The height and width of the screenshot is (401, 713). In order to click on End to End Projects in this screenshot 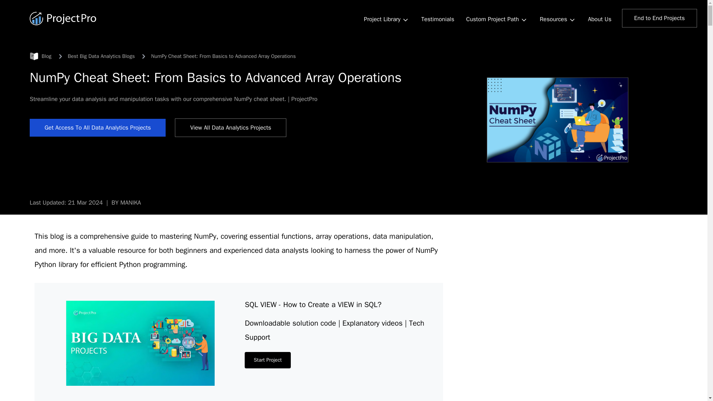, I will do `click(660, 18)`.